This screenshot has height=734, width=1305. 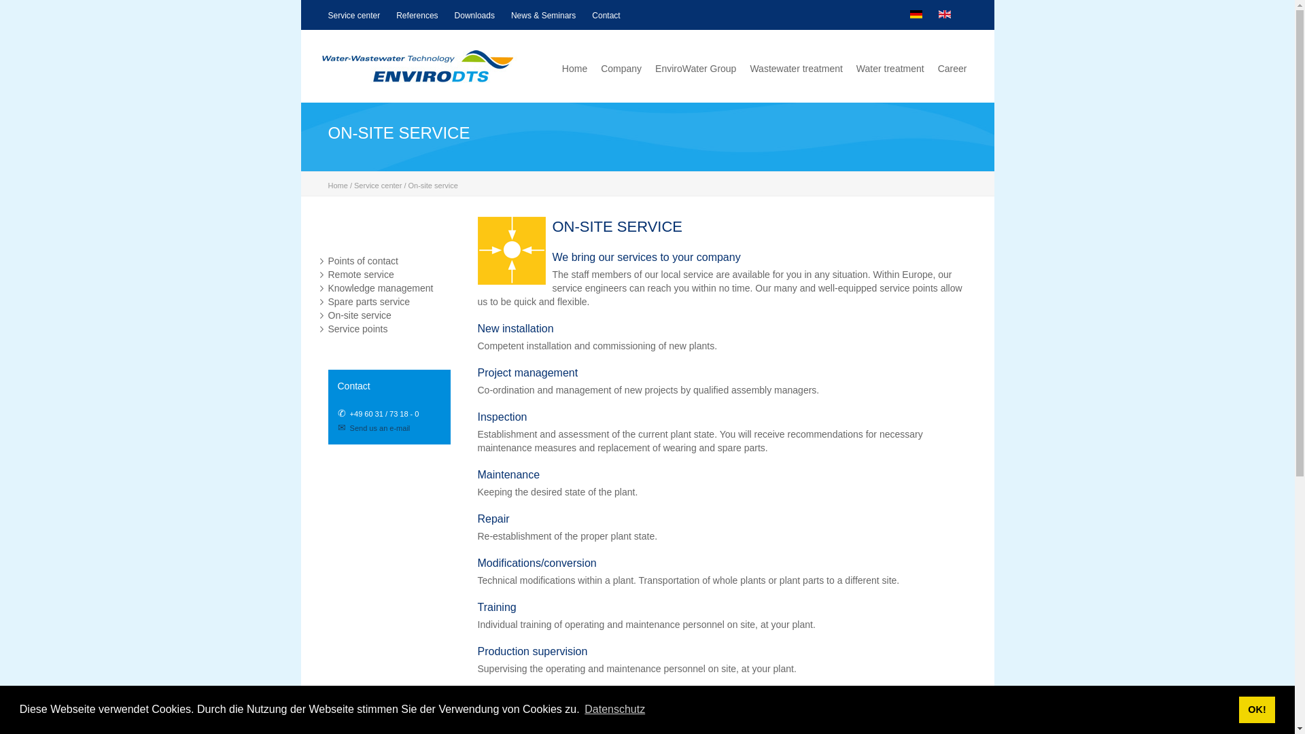 I want to click on Service center, so click(x=353, y=16).